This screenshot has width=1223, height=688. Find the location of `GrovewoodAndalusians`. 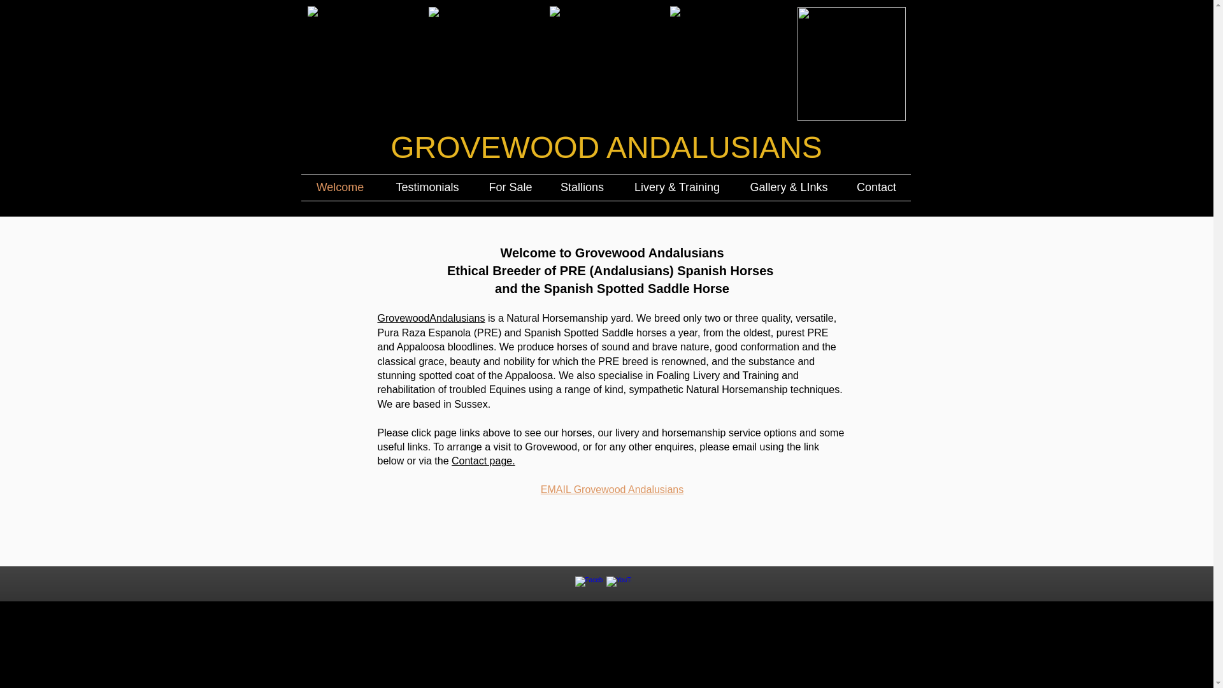

GrovewoodAndalusians is located at coordinates (431, 318).